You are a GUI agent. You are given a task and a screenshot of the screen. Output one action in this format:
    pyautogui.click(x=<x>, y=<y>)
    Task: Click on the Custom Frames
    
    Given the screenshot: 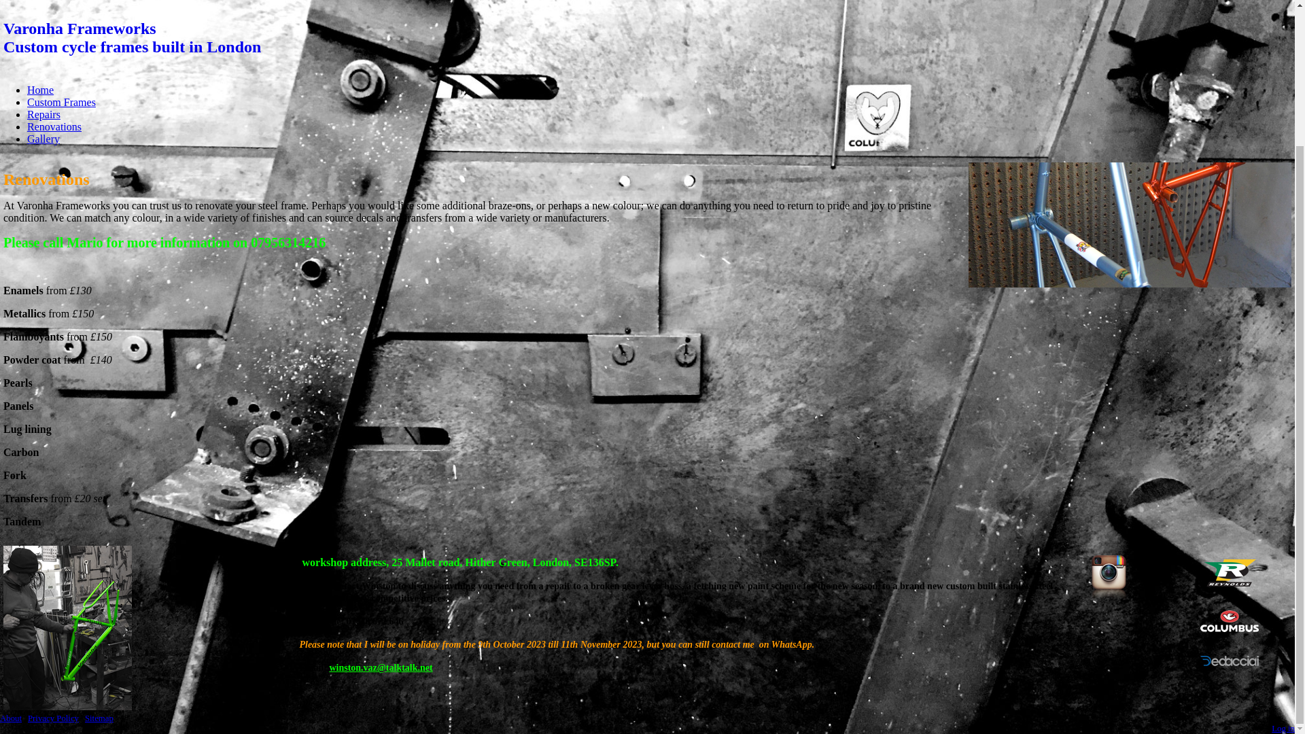 What is the action you would take?
    pyautogui.click(x=43, y=139)
    